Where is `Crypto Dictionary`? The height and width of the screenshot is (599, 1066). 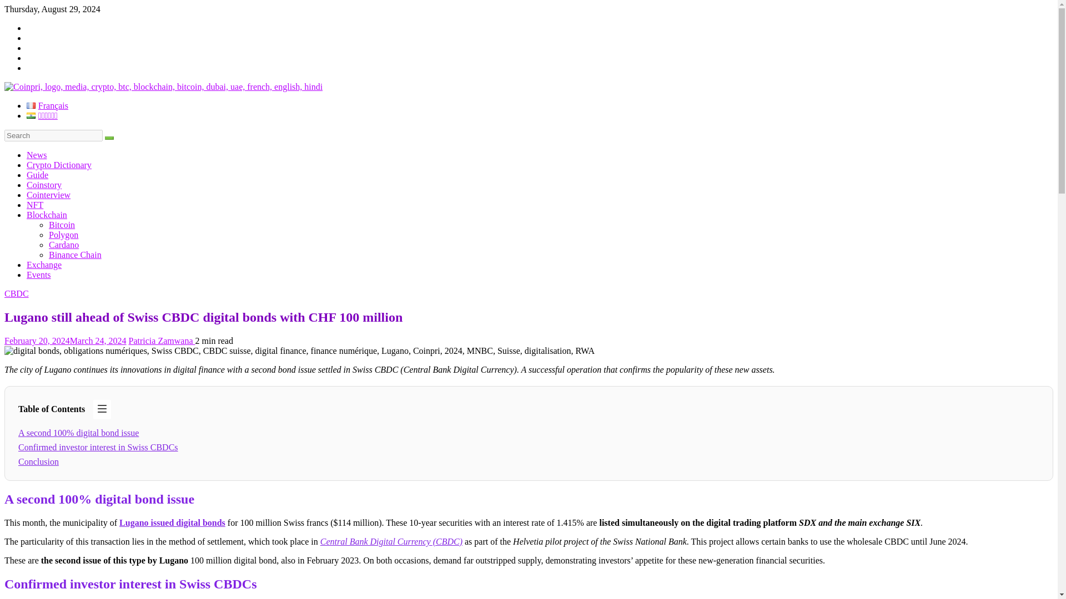
Crypto Dictionary is located at coordinates (59, 165).